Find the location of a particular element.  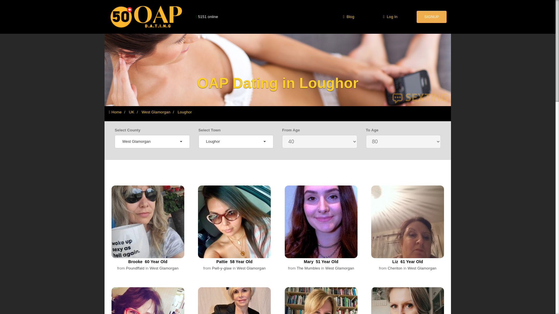

 Home is located at coordinates (115, 112).